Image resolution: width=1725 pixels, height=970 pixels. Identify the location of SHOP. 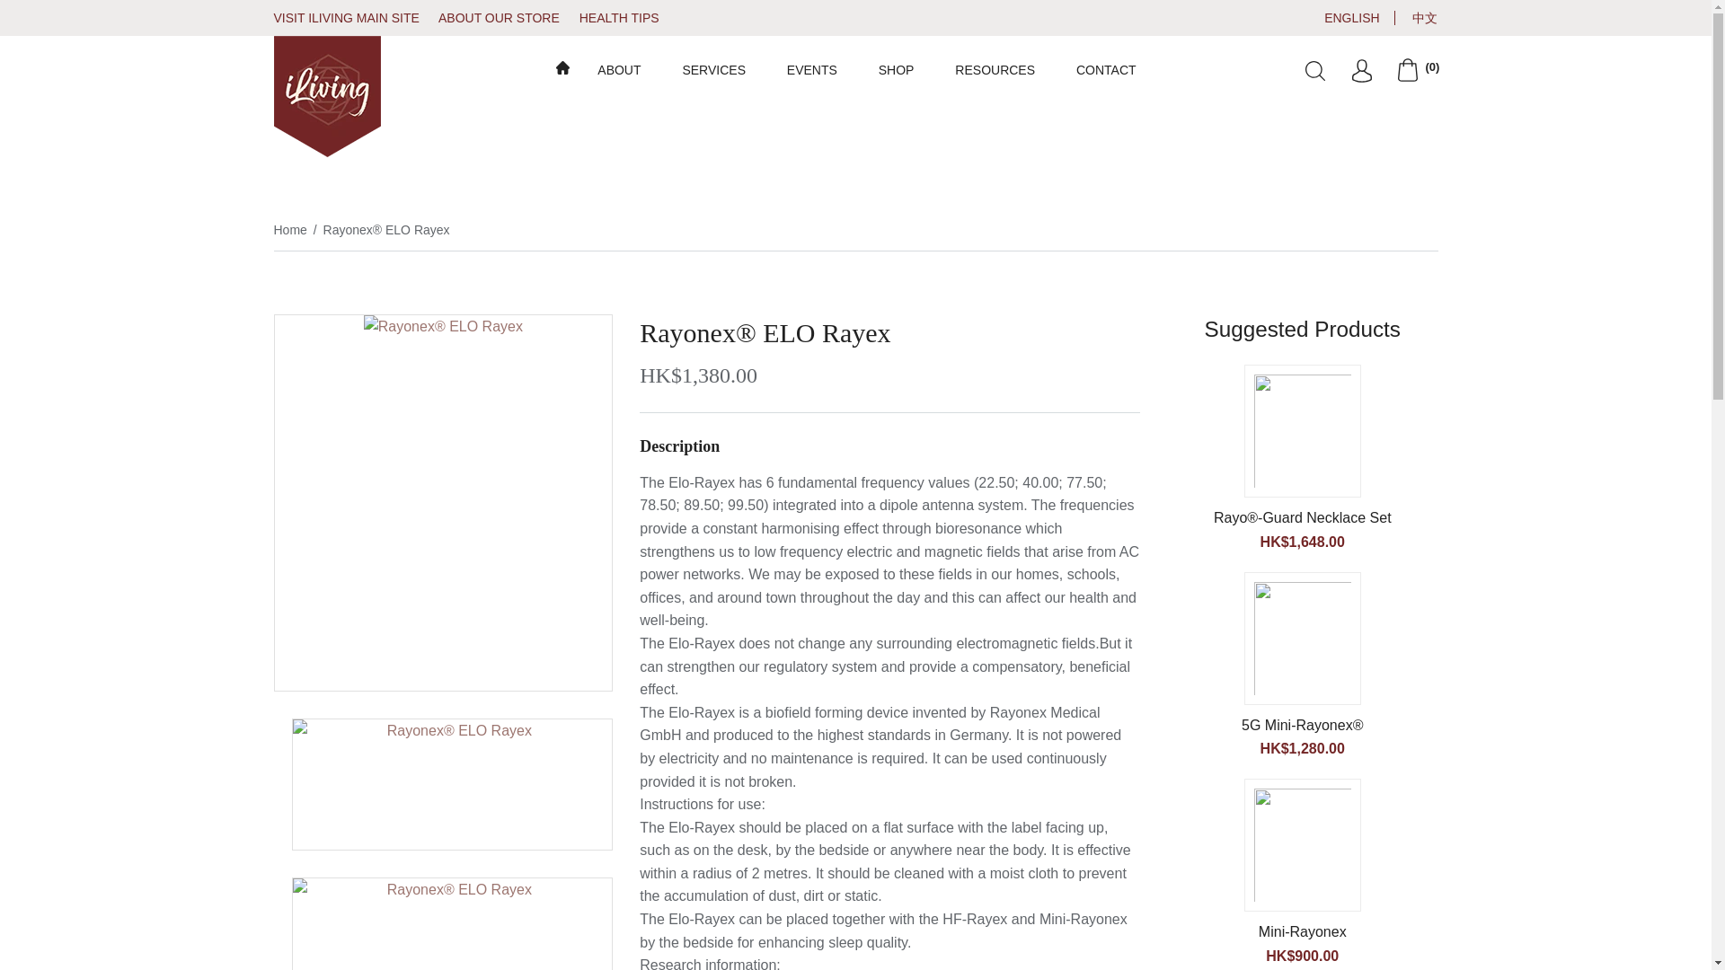
(896, 69).